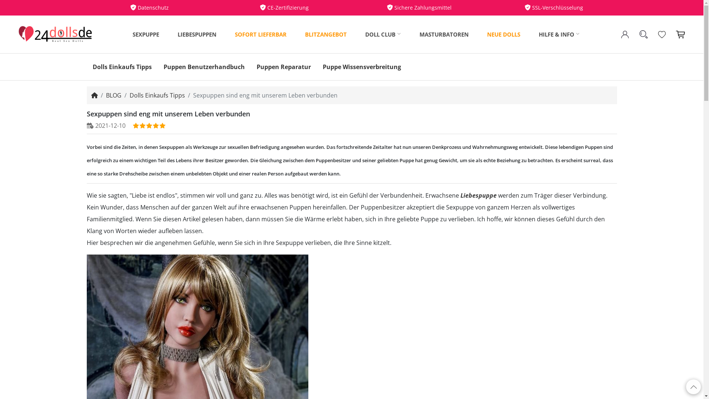 This screenshot has height=399, width=709. Describe the element at coordinates (362, 67) in the screenshot. I see `Puppe Wissensverbreitung` at that location.